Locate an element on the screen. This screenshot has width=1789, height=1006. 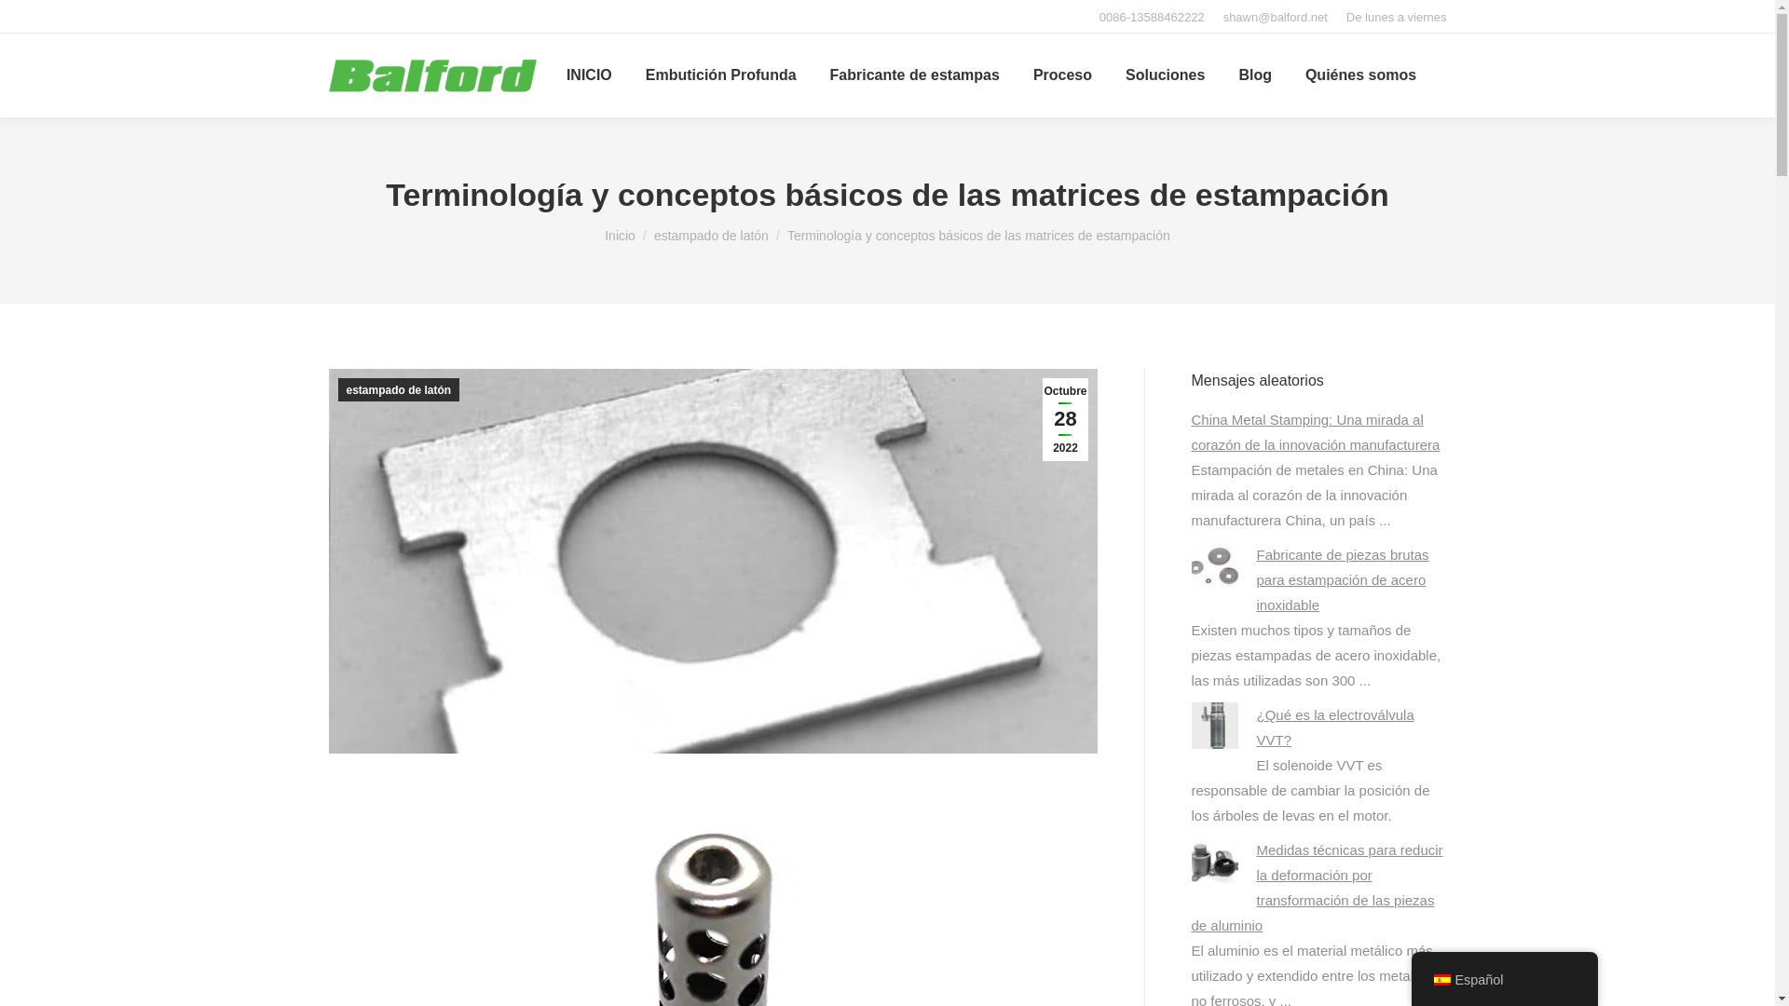
Soluciones is located at coordinates (1165, 75).